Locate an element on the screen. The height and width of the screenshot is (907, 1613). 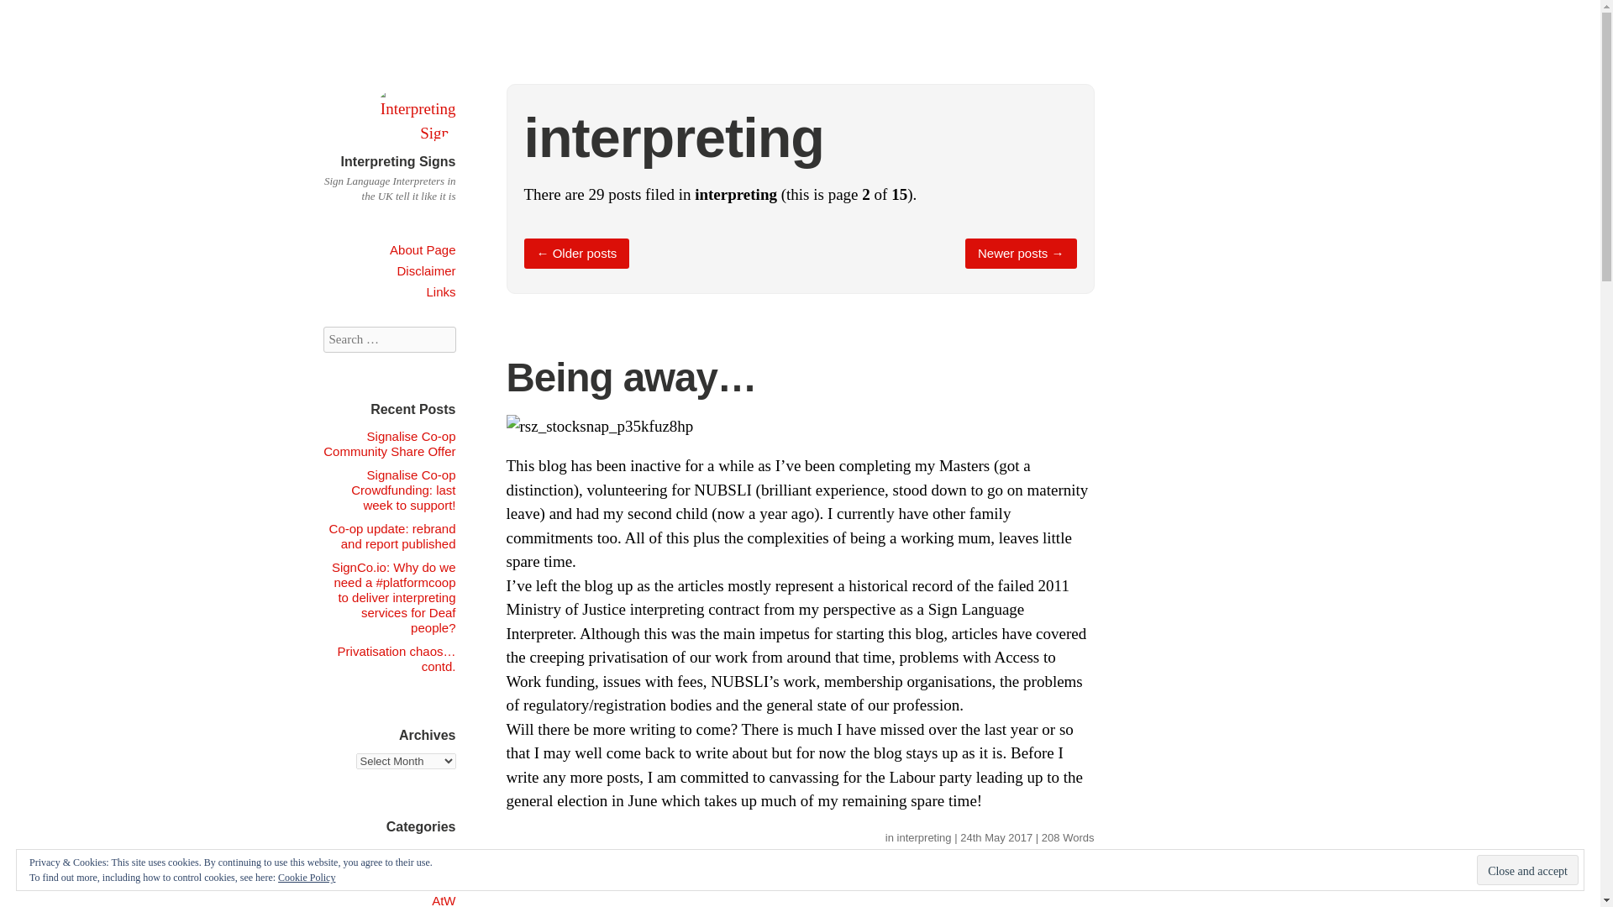
Interpreting Signs is located at coordinates (412, 133).